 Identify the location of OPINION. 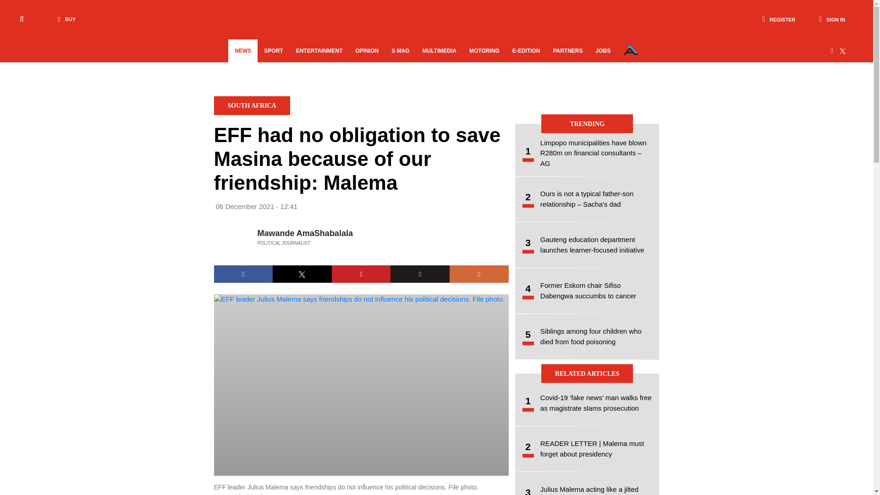
(367, 51).